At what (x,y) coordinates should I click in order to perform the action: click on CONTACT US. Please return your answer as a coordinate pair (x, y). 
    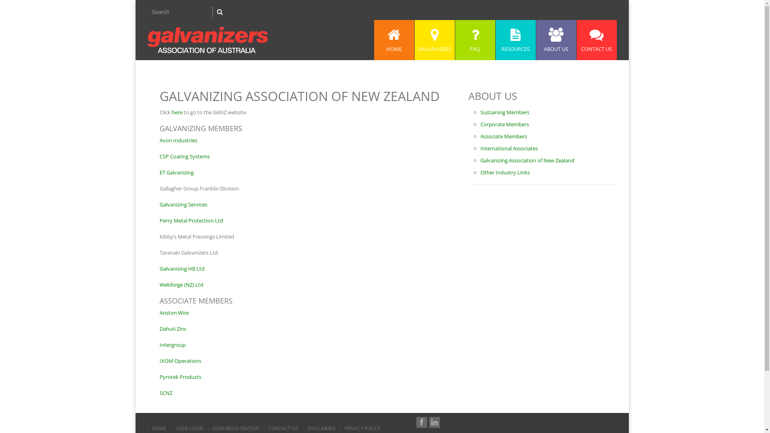
    Looking at the image, I should click on (283, 429).